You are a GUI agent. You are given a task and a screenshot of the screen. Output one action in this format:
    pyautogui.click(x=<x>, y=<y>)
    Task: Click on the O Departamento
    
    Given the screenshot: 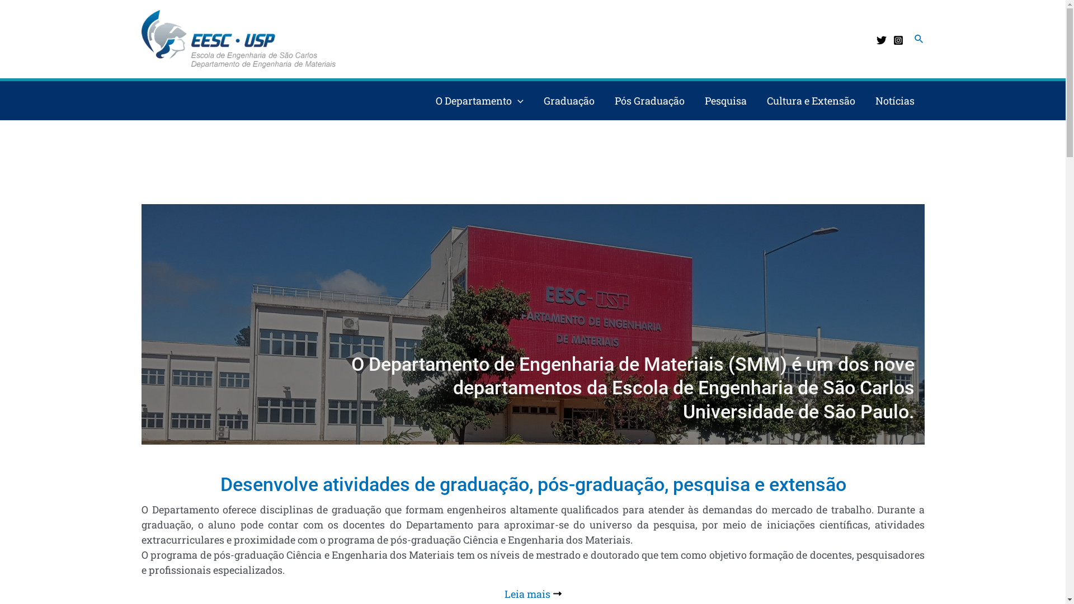 What is the action you would take?
    pyautogui.click(x=480, y=101)
    